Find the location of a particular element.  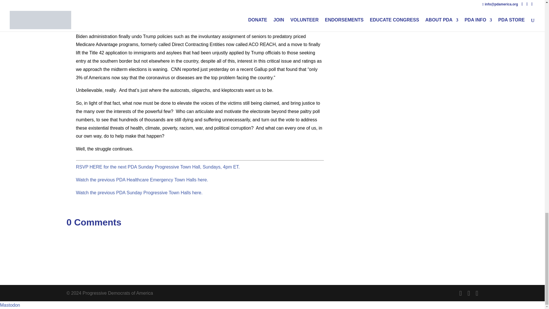

Watch the previous PDA Sunday Progressive Town Halls here. is located at coordinates (139, 193).